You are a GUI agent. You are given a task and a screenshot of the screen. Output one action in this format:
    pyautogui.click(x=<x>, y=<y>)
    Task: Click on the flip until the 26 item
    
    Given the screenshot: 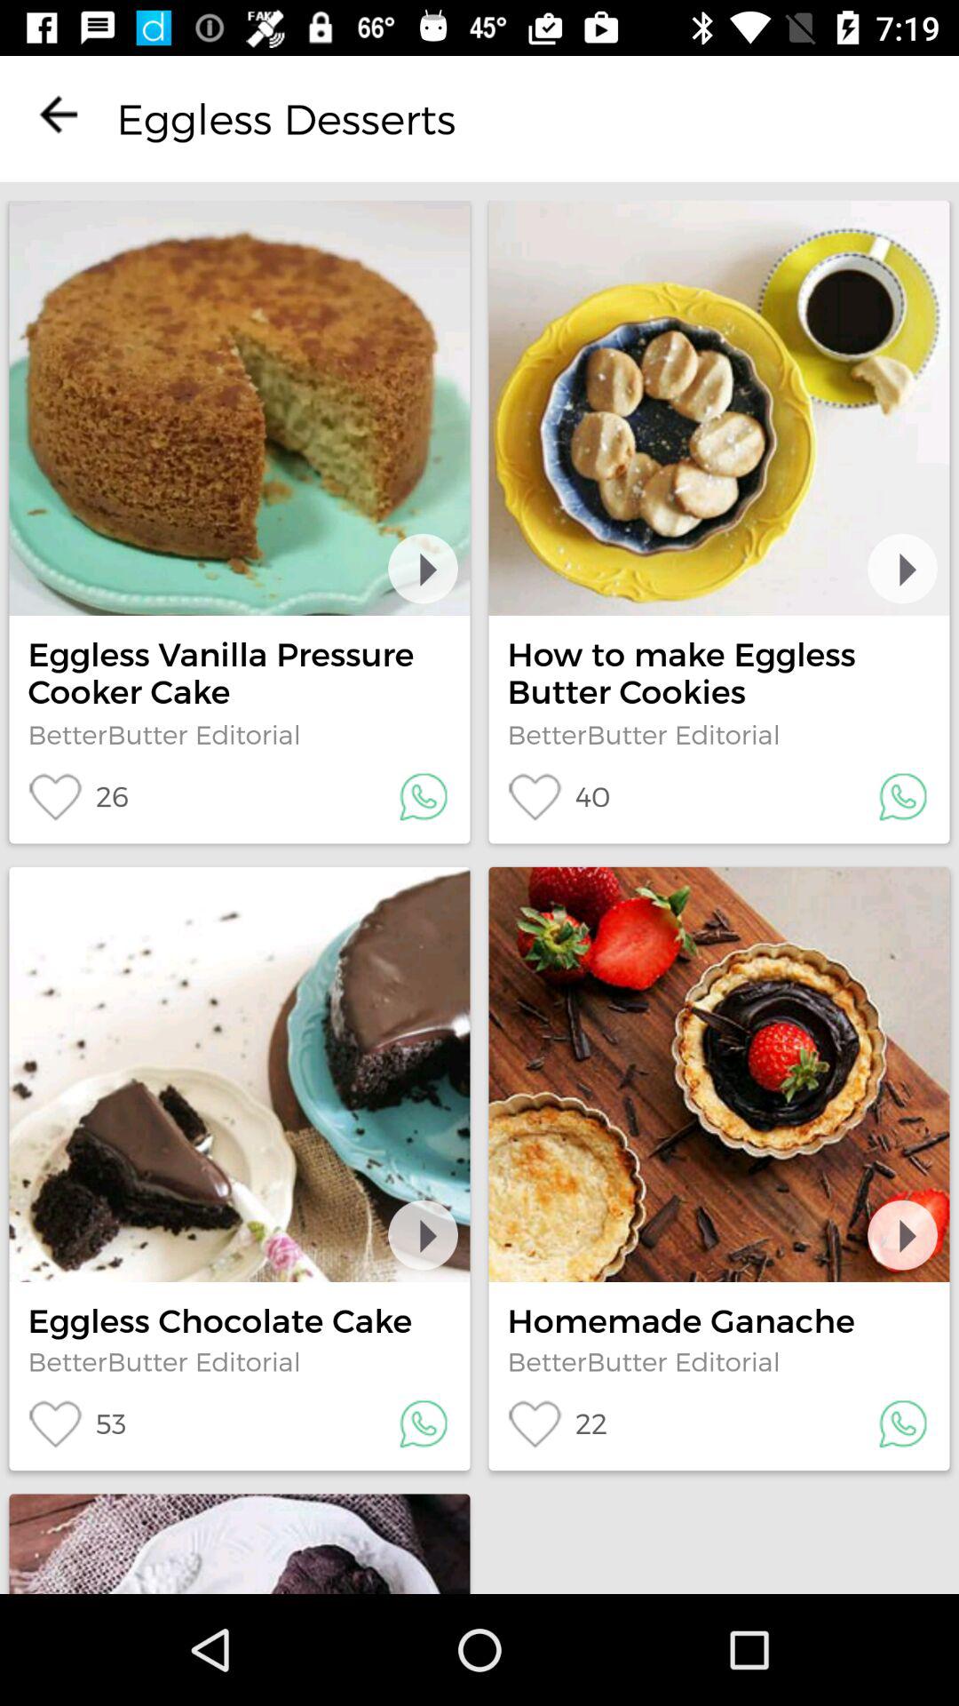 What is the action you would take?
    pyautogui.click(x=78, y=796)
    